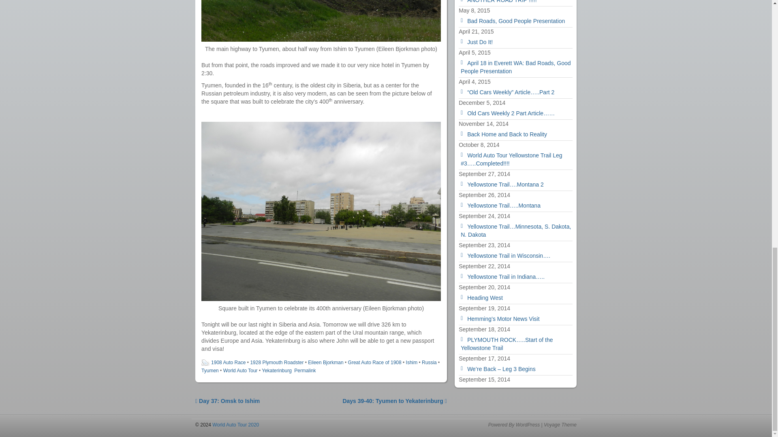 Image resolution: width=778 pixels, height=437 pixels. I want to click on 1908 Auto Race, so click(228, 362).